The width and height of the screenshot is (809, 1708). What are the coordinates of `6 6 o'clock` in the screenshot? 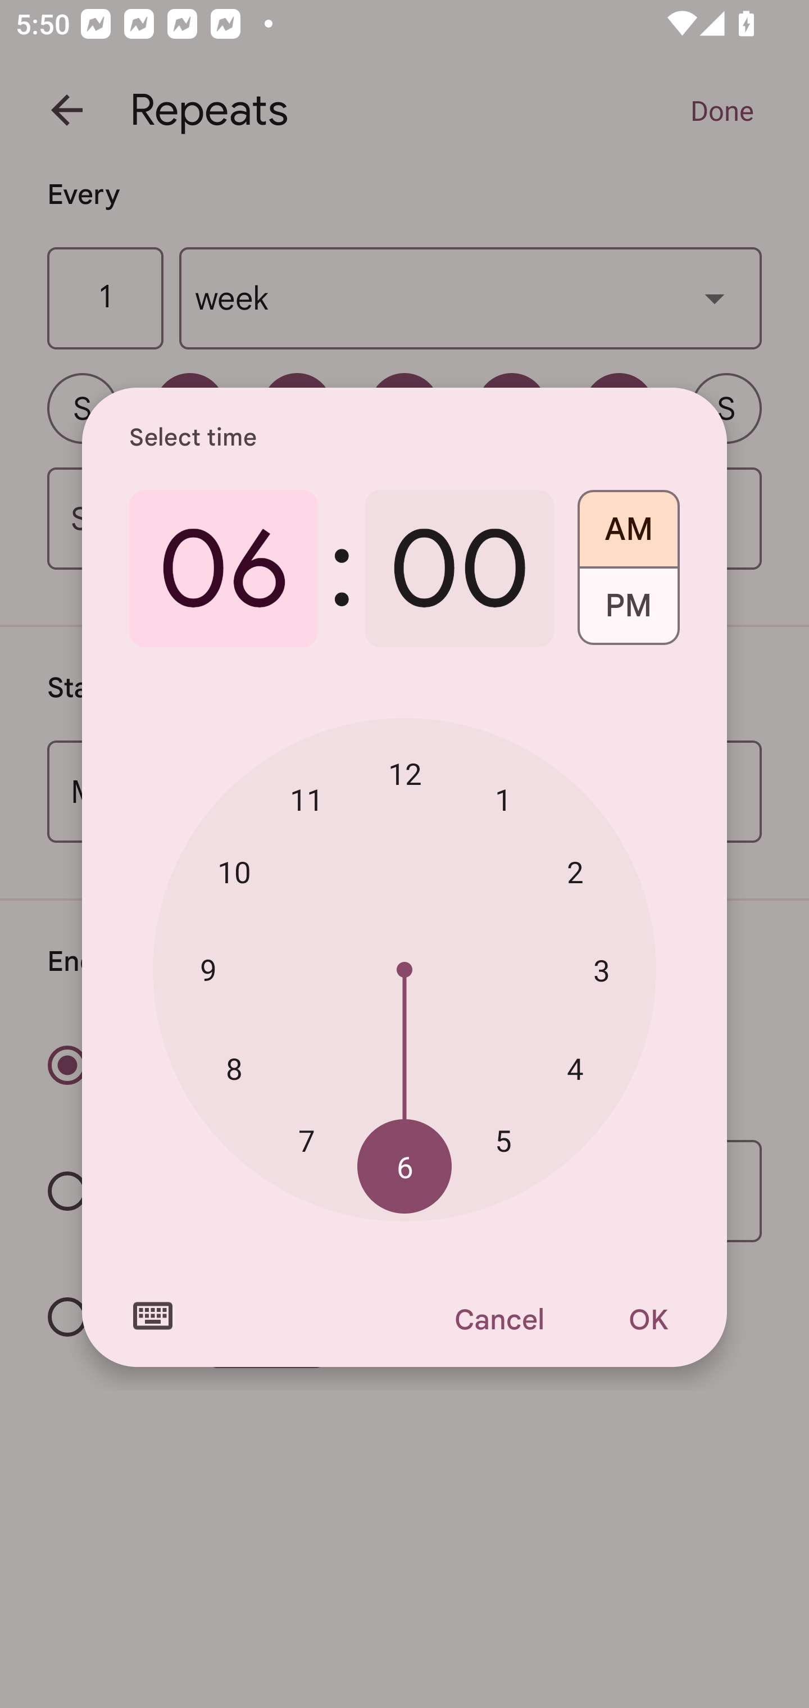 It's located at (404, 1168).